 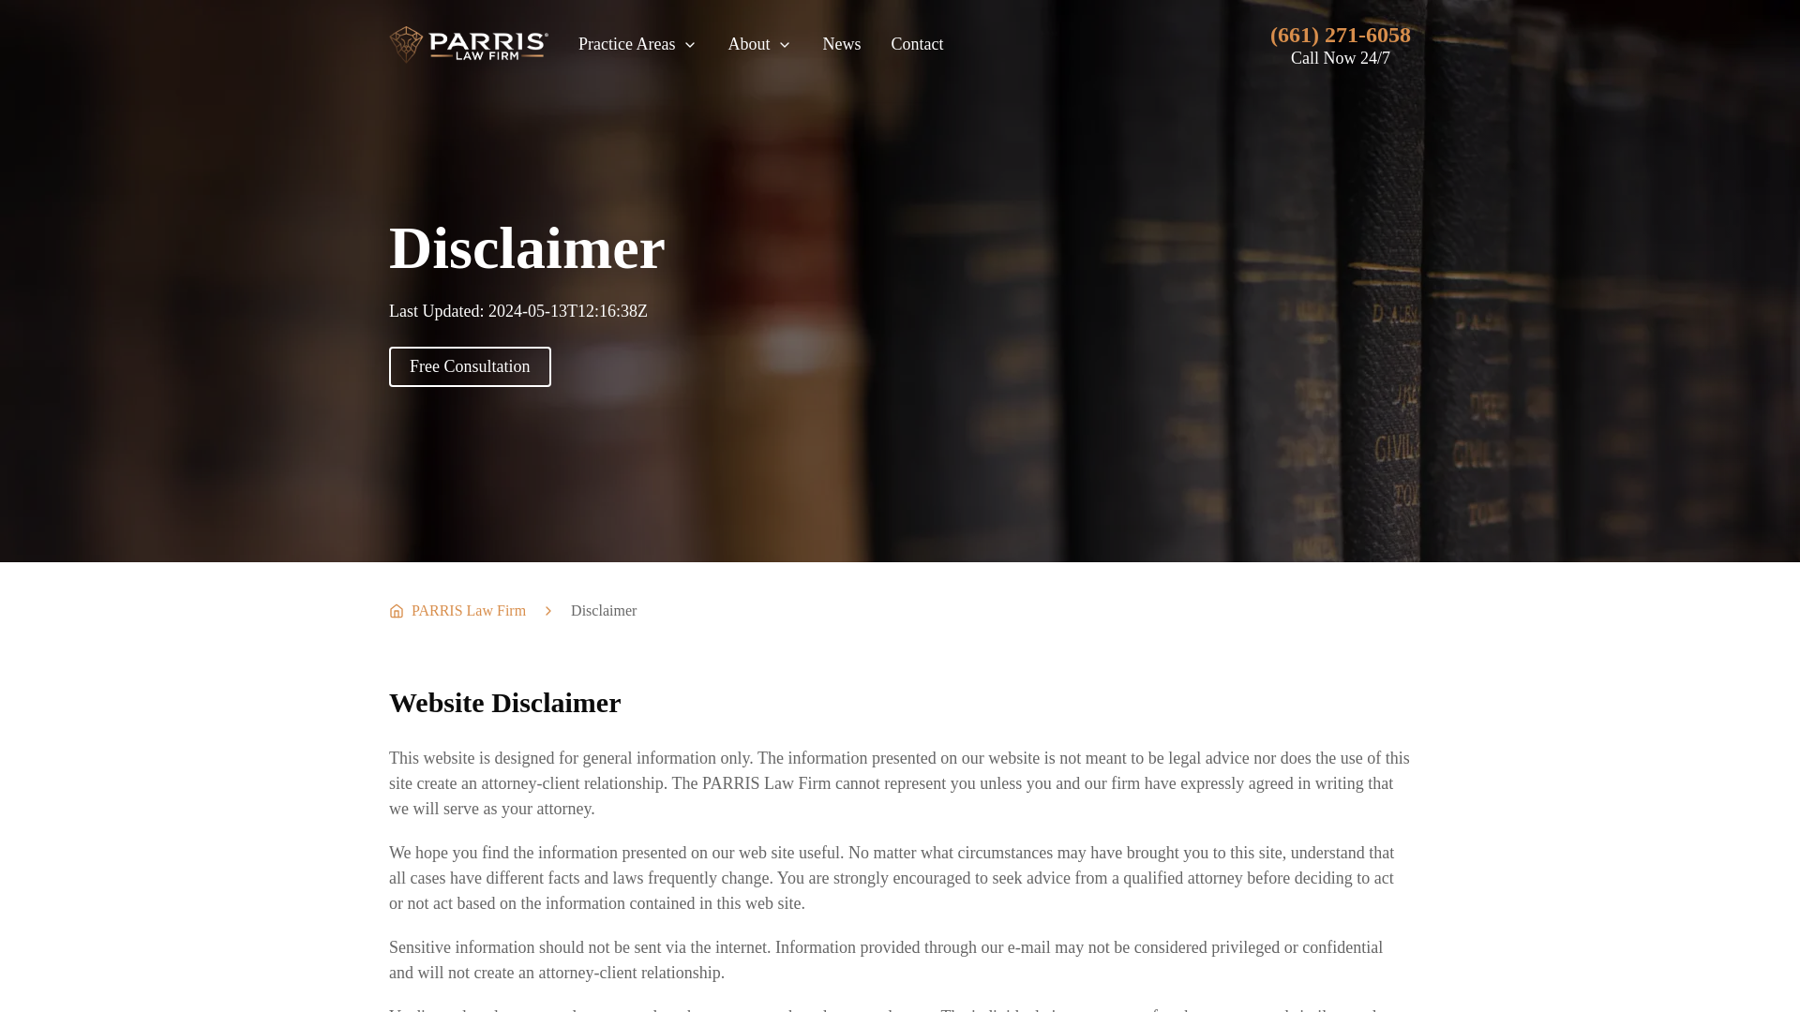 What do you see at coordinates (841, 43) in the screenshot?
I see `News` at bounding box center [841, 43].